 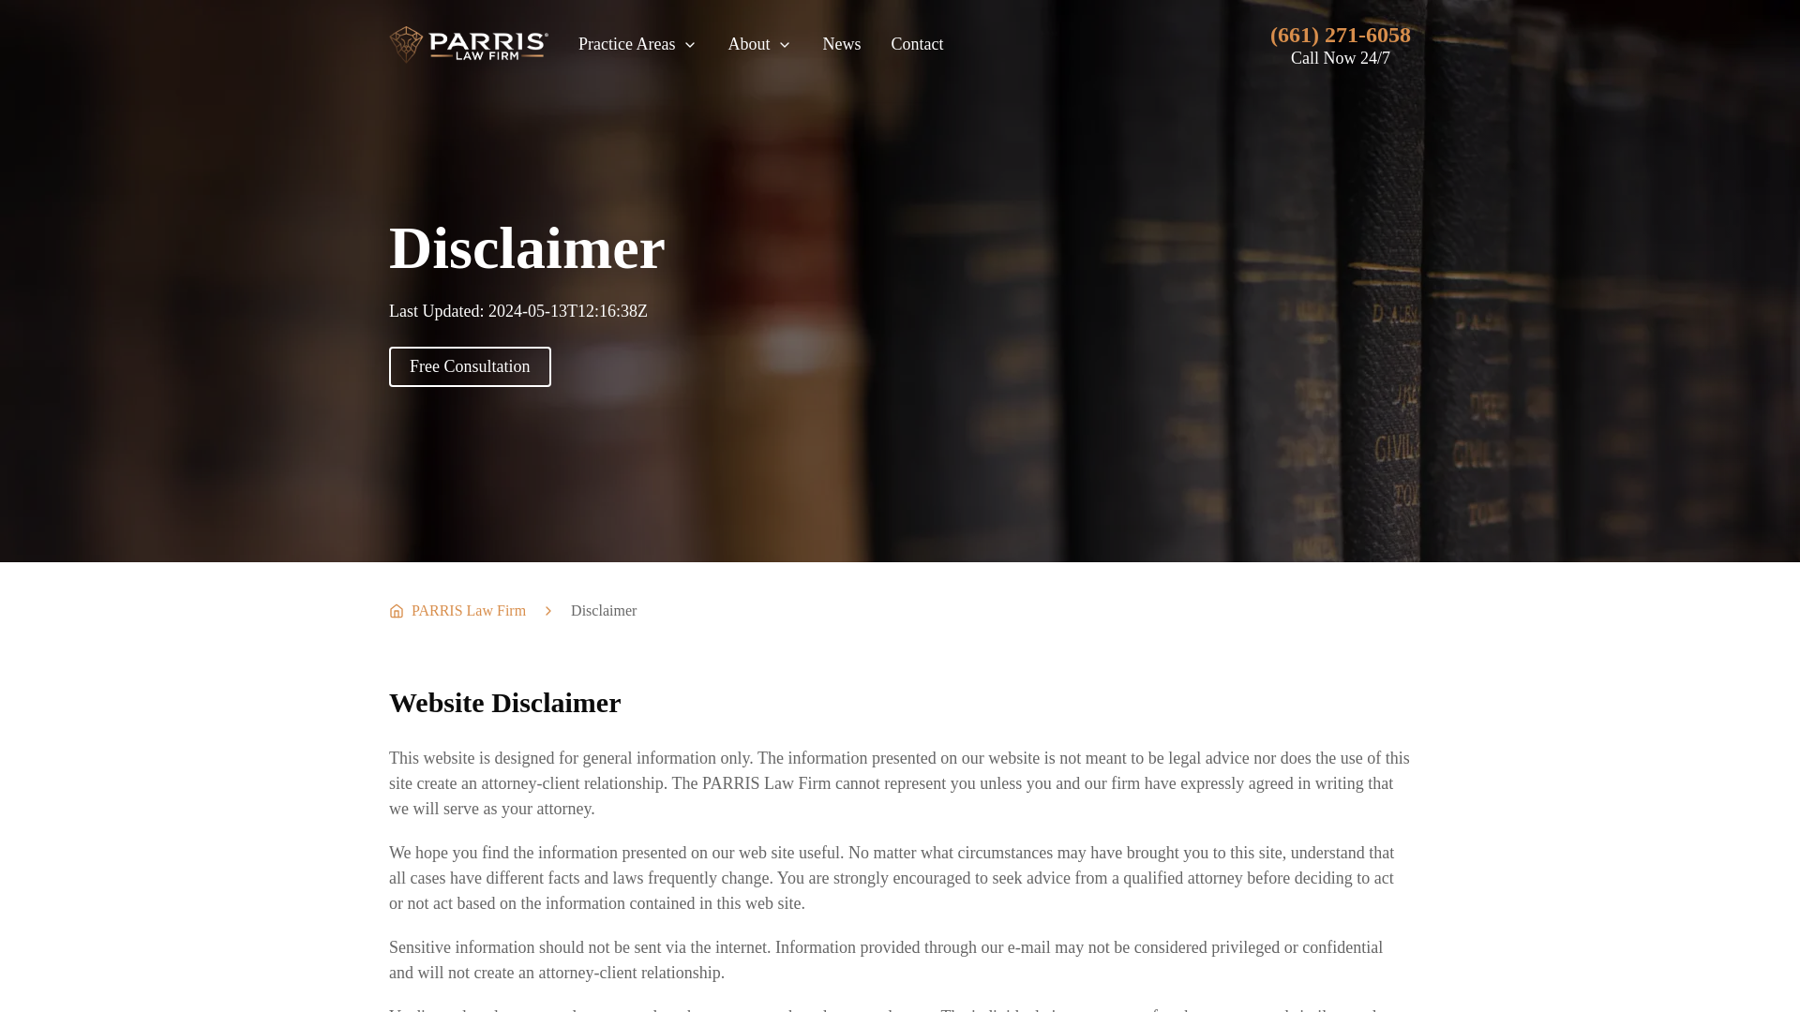 What do you see at coordinates (841, 43) in the screenshot?
I see `News` at bounding box center [841, 43].